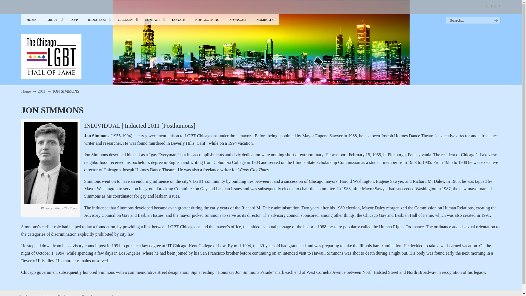  Describe the element at coordinates (468, 20) in the screenshot. I see `Search...` at that location.